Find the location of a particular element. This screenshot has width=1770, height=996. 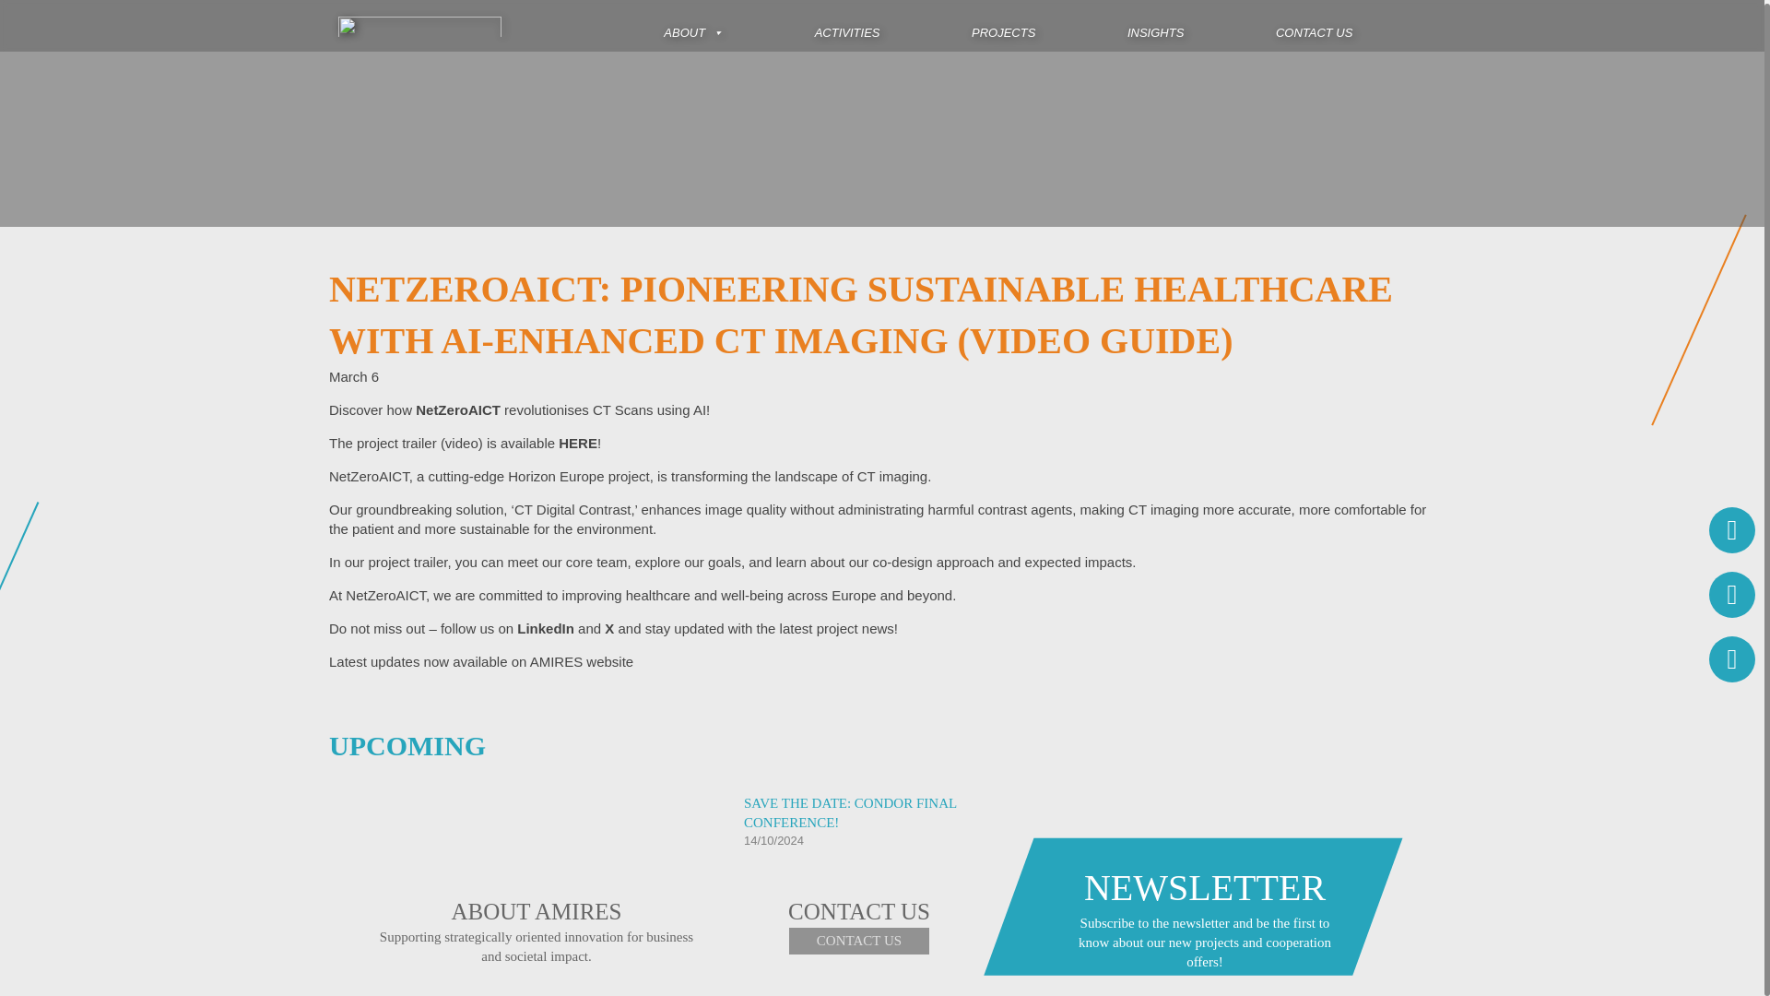

ABOUT is located at coordinates (693, 26).